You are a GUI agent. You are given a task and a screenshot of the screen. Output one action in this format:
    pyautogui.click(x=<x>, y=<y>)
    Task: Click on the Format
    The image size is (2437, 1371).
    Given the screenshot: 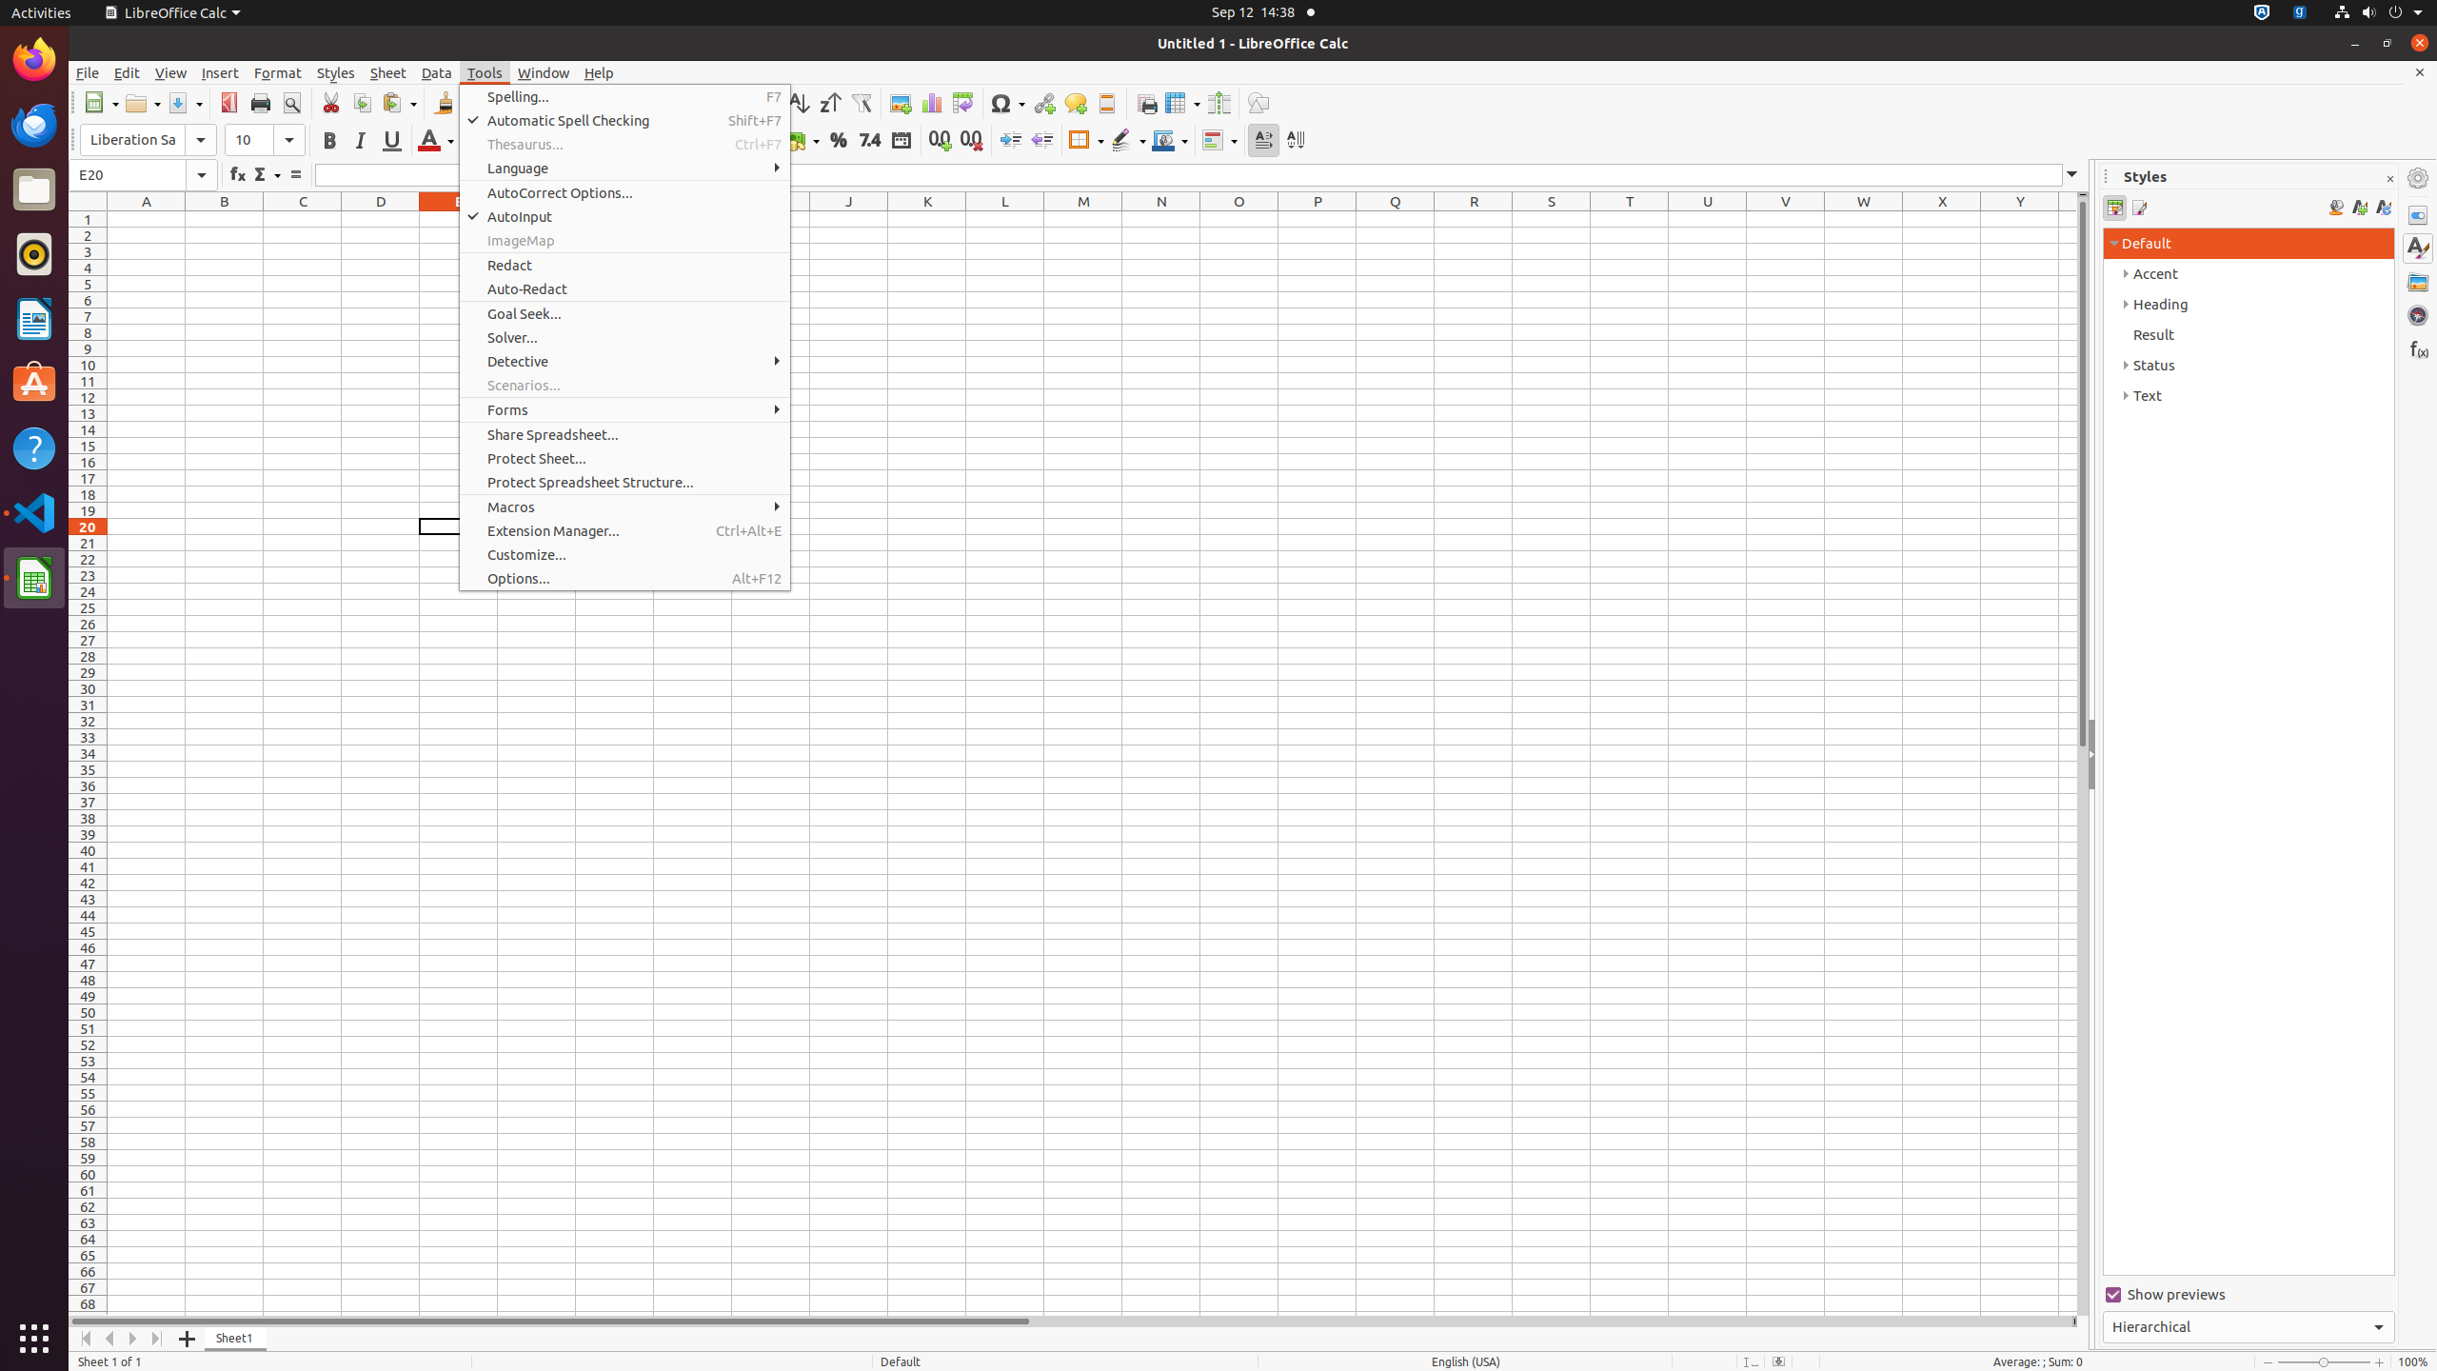 What is the action you would take?
    pyautogui.click(x=278, y=72)
    